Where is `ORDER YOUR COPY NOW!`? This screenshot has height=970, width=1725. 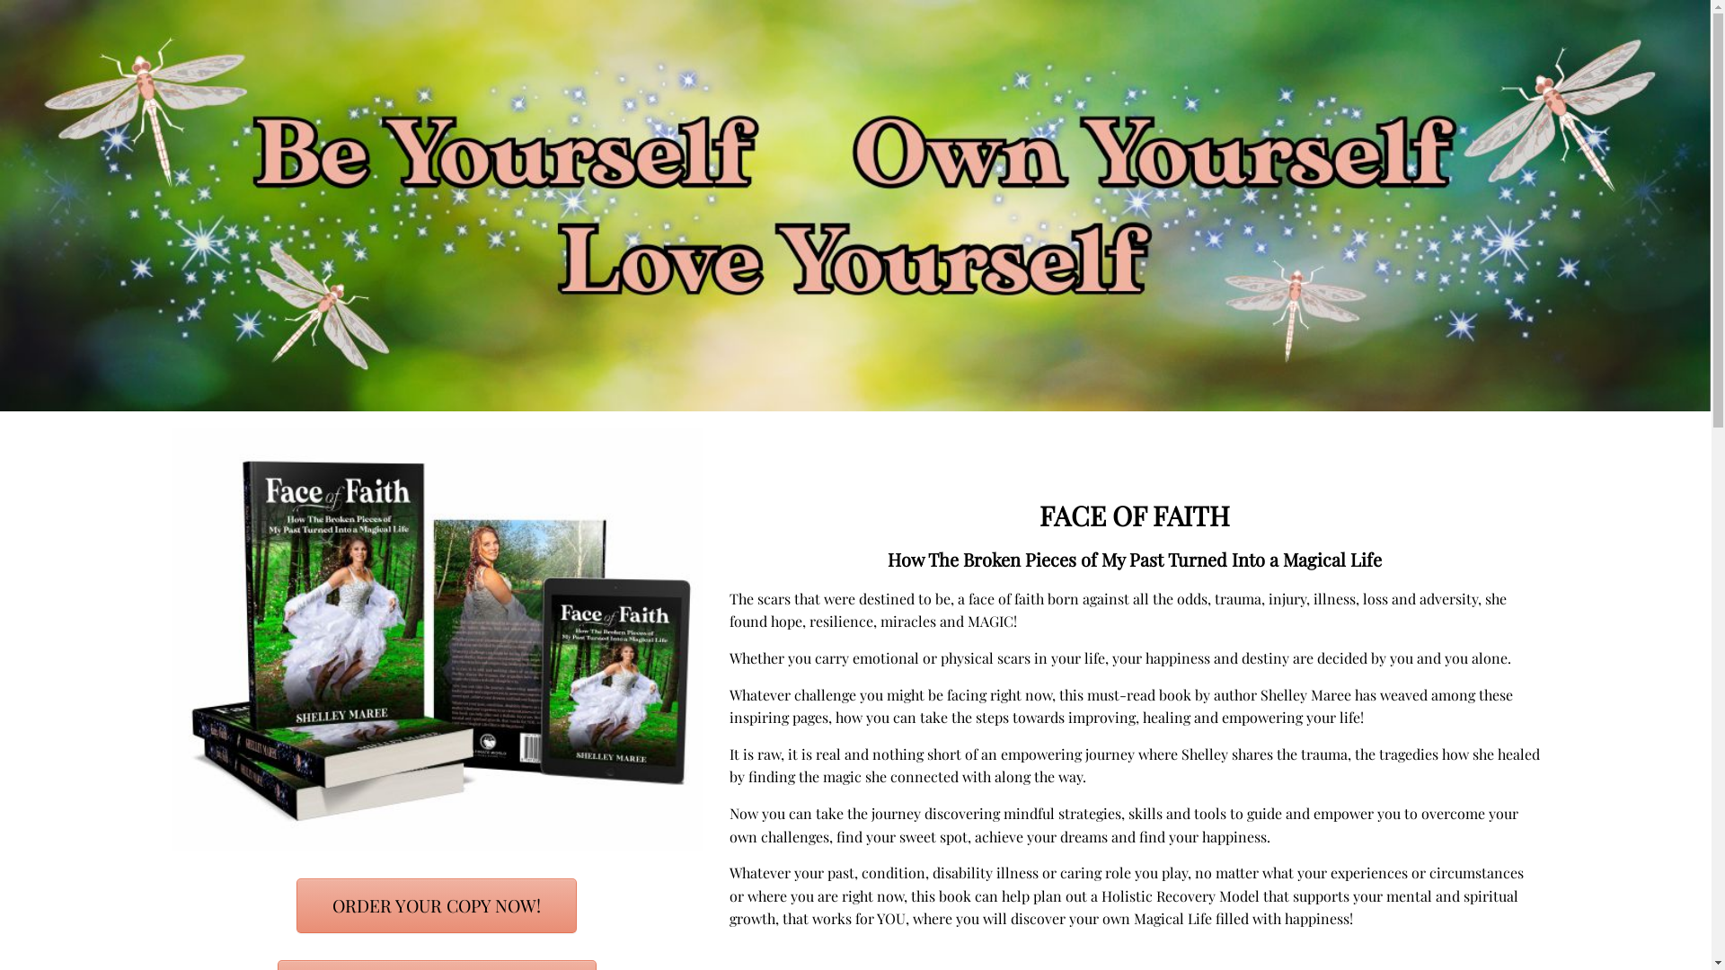
ORDER YOUR COPY NOW! is located at coordinates (437, 905).